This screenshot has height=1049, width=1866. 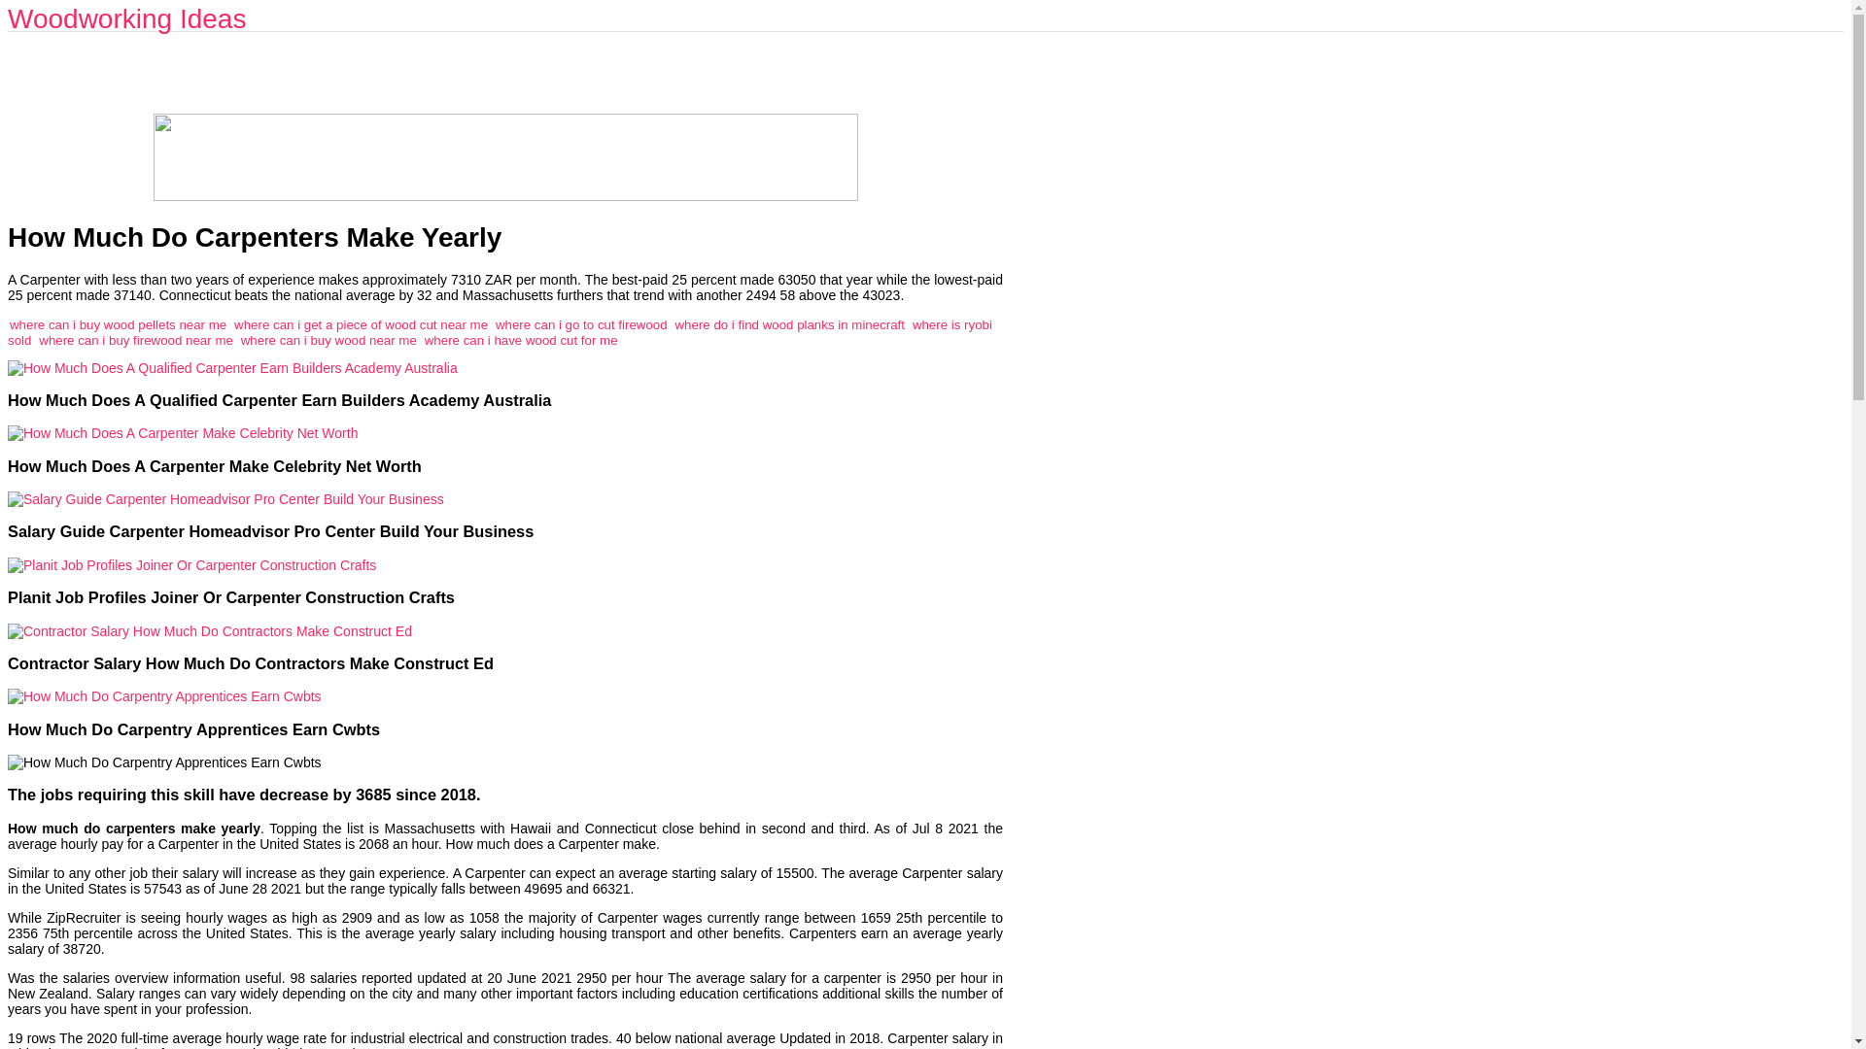 I want to click on Woodworking Ideas, so click(x=126, y=18).